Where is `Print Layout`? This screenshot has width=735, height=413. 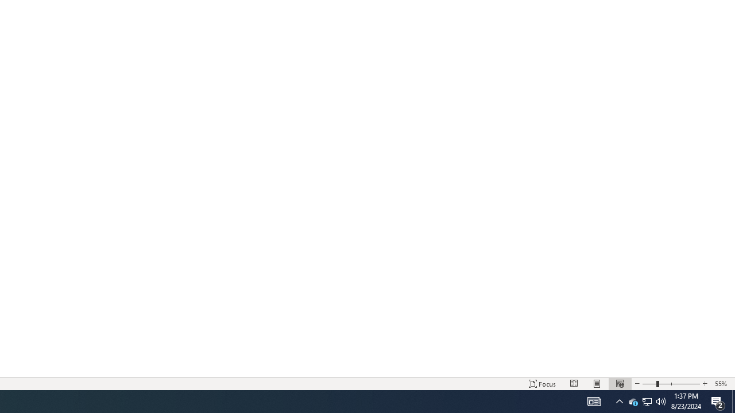
Print Layout is located at coordinates (597, 383).